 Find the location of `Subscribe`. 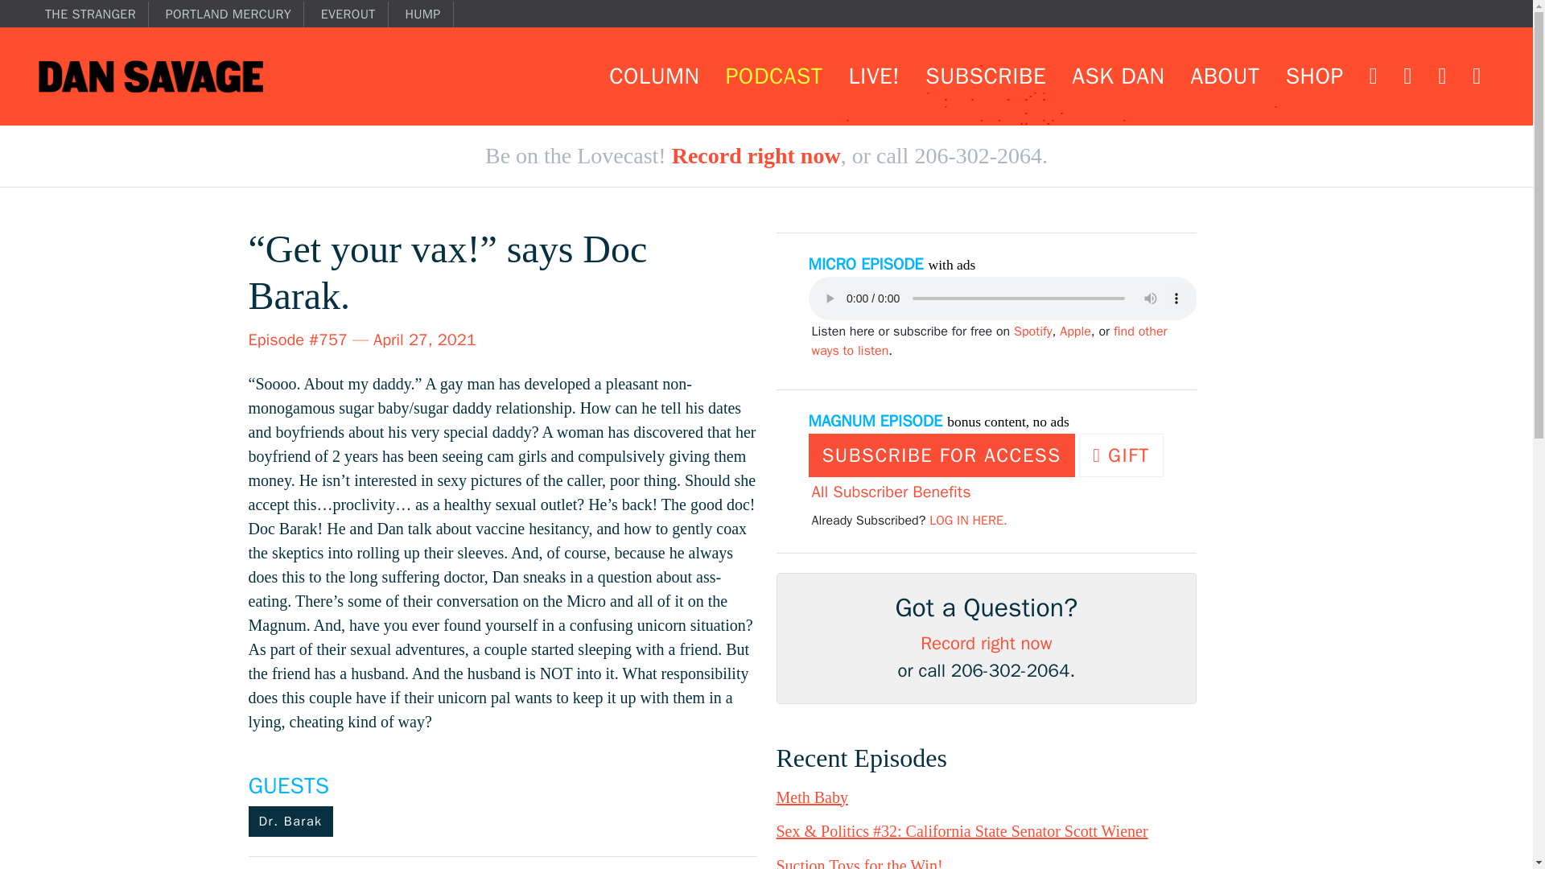

Subscribe is located at coordinates (985, 76).